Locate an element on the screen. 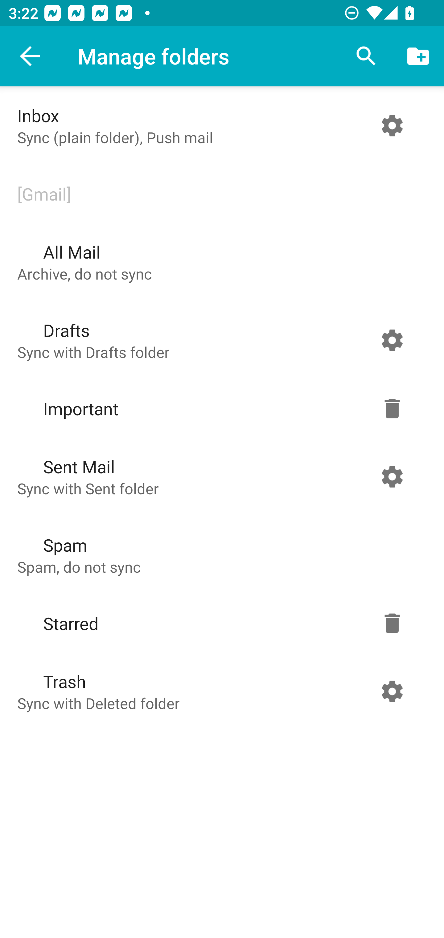  Sent Mail Sync with Sent folder Folder settings is located at coordinates (220, 476).